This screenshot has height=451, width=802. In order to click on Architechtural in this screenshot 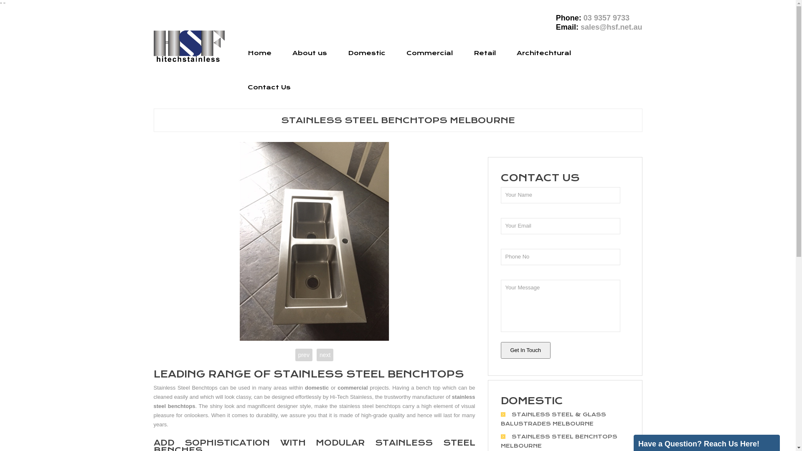, I will do `click(544, 53)`.